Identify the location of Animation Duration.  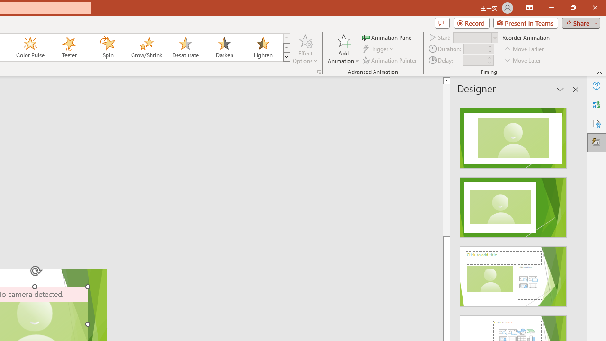
(475, 49).